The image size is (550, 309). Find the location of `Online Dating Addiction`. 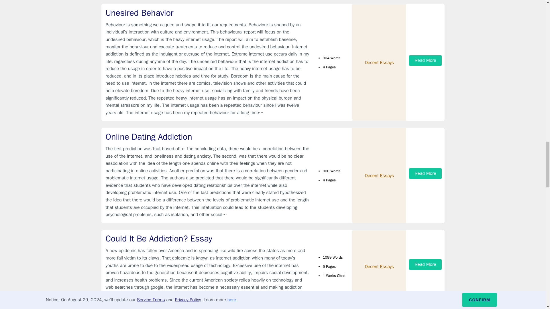

Online Dating Addiction is located at coordinates (207, 137).